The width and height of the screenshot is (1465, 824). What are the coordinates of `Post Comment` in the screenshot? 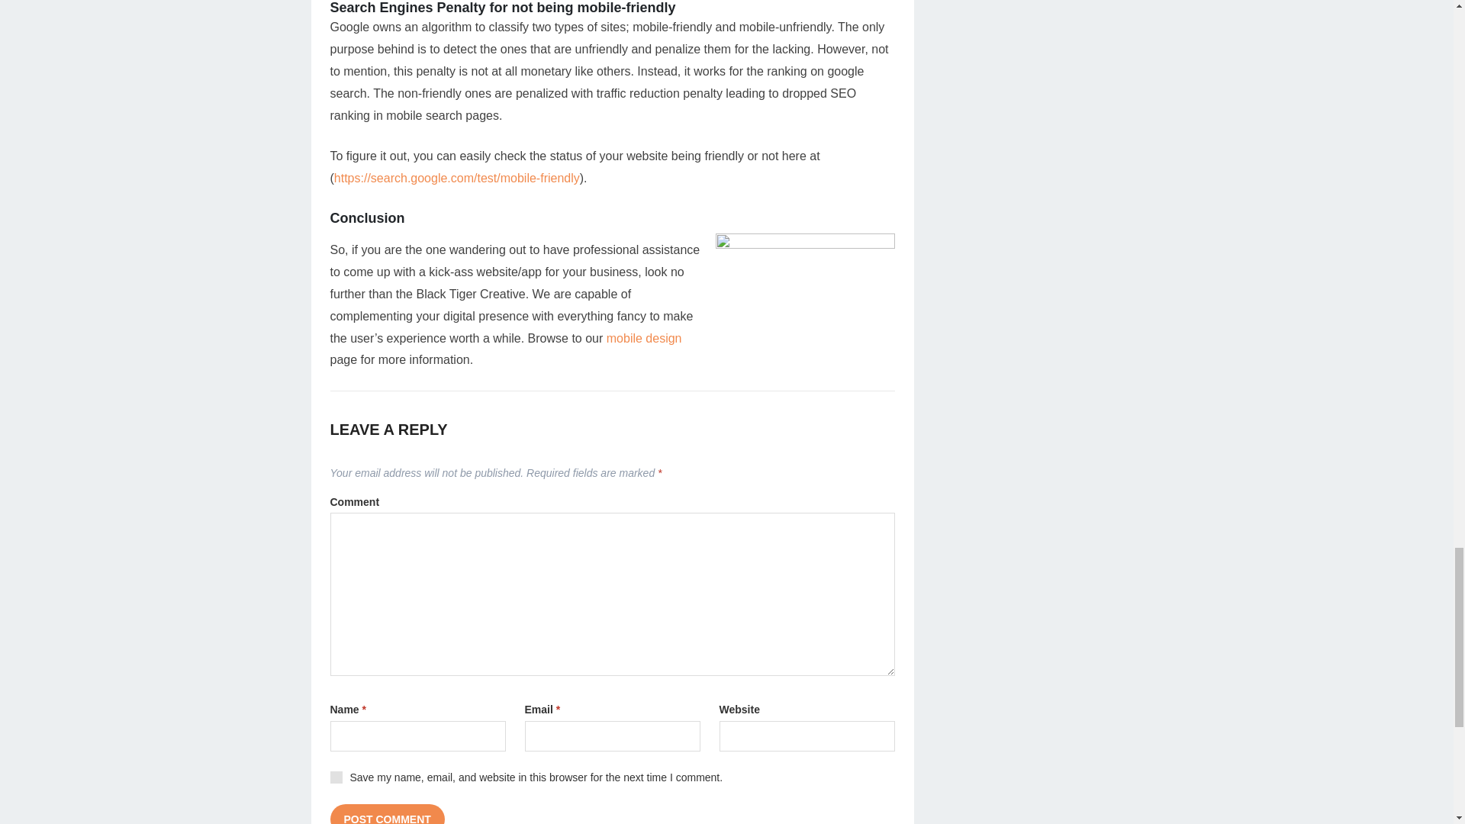 It's located at (386, 814).